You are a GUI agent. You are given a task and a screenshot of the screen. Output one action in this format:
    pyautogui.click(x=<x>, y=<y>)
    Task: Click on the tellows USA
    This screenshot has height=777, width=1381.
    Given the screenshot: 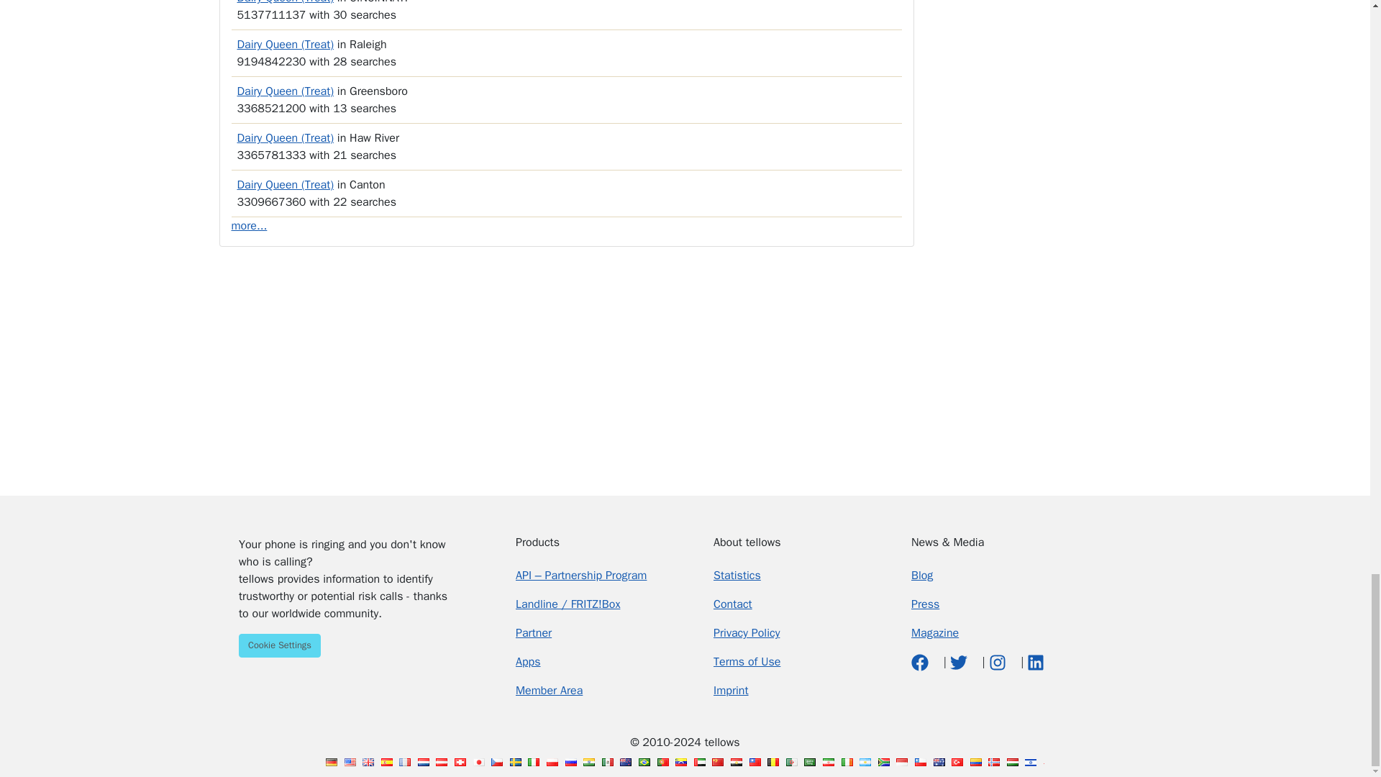 What is the action you would take?
    pyautogui.click(x=350, y=762)
    